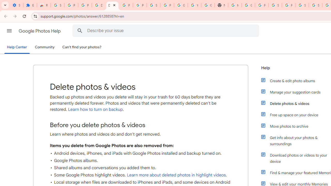 The height and width of the screenshot is (186, 331). Describe the element at coordinates (194, 5) in the screenshot. I see `YouTube` at that location.